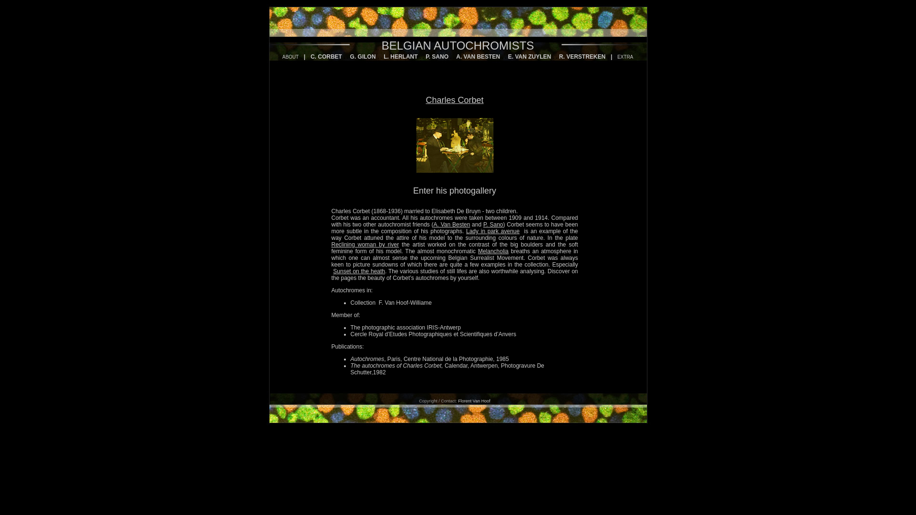 The height and width of the screenshot is (515, 916). What do you see at coordinates (478, 57) in the screenshot?
I see `A. VAN BESTEN` at bounding box center [478, 57].